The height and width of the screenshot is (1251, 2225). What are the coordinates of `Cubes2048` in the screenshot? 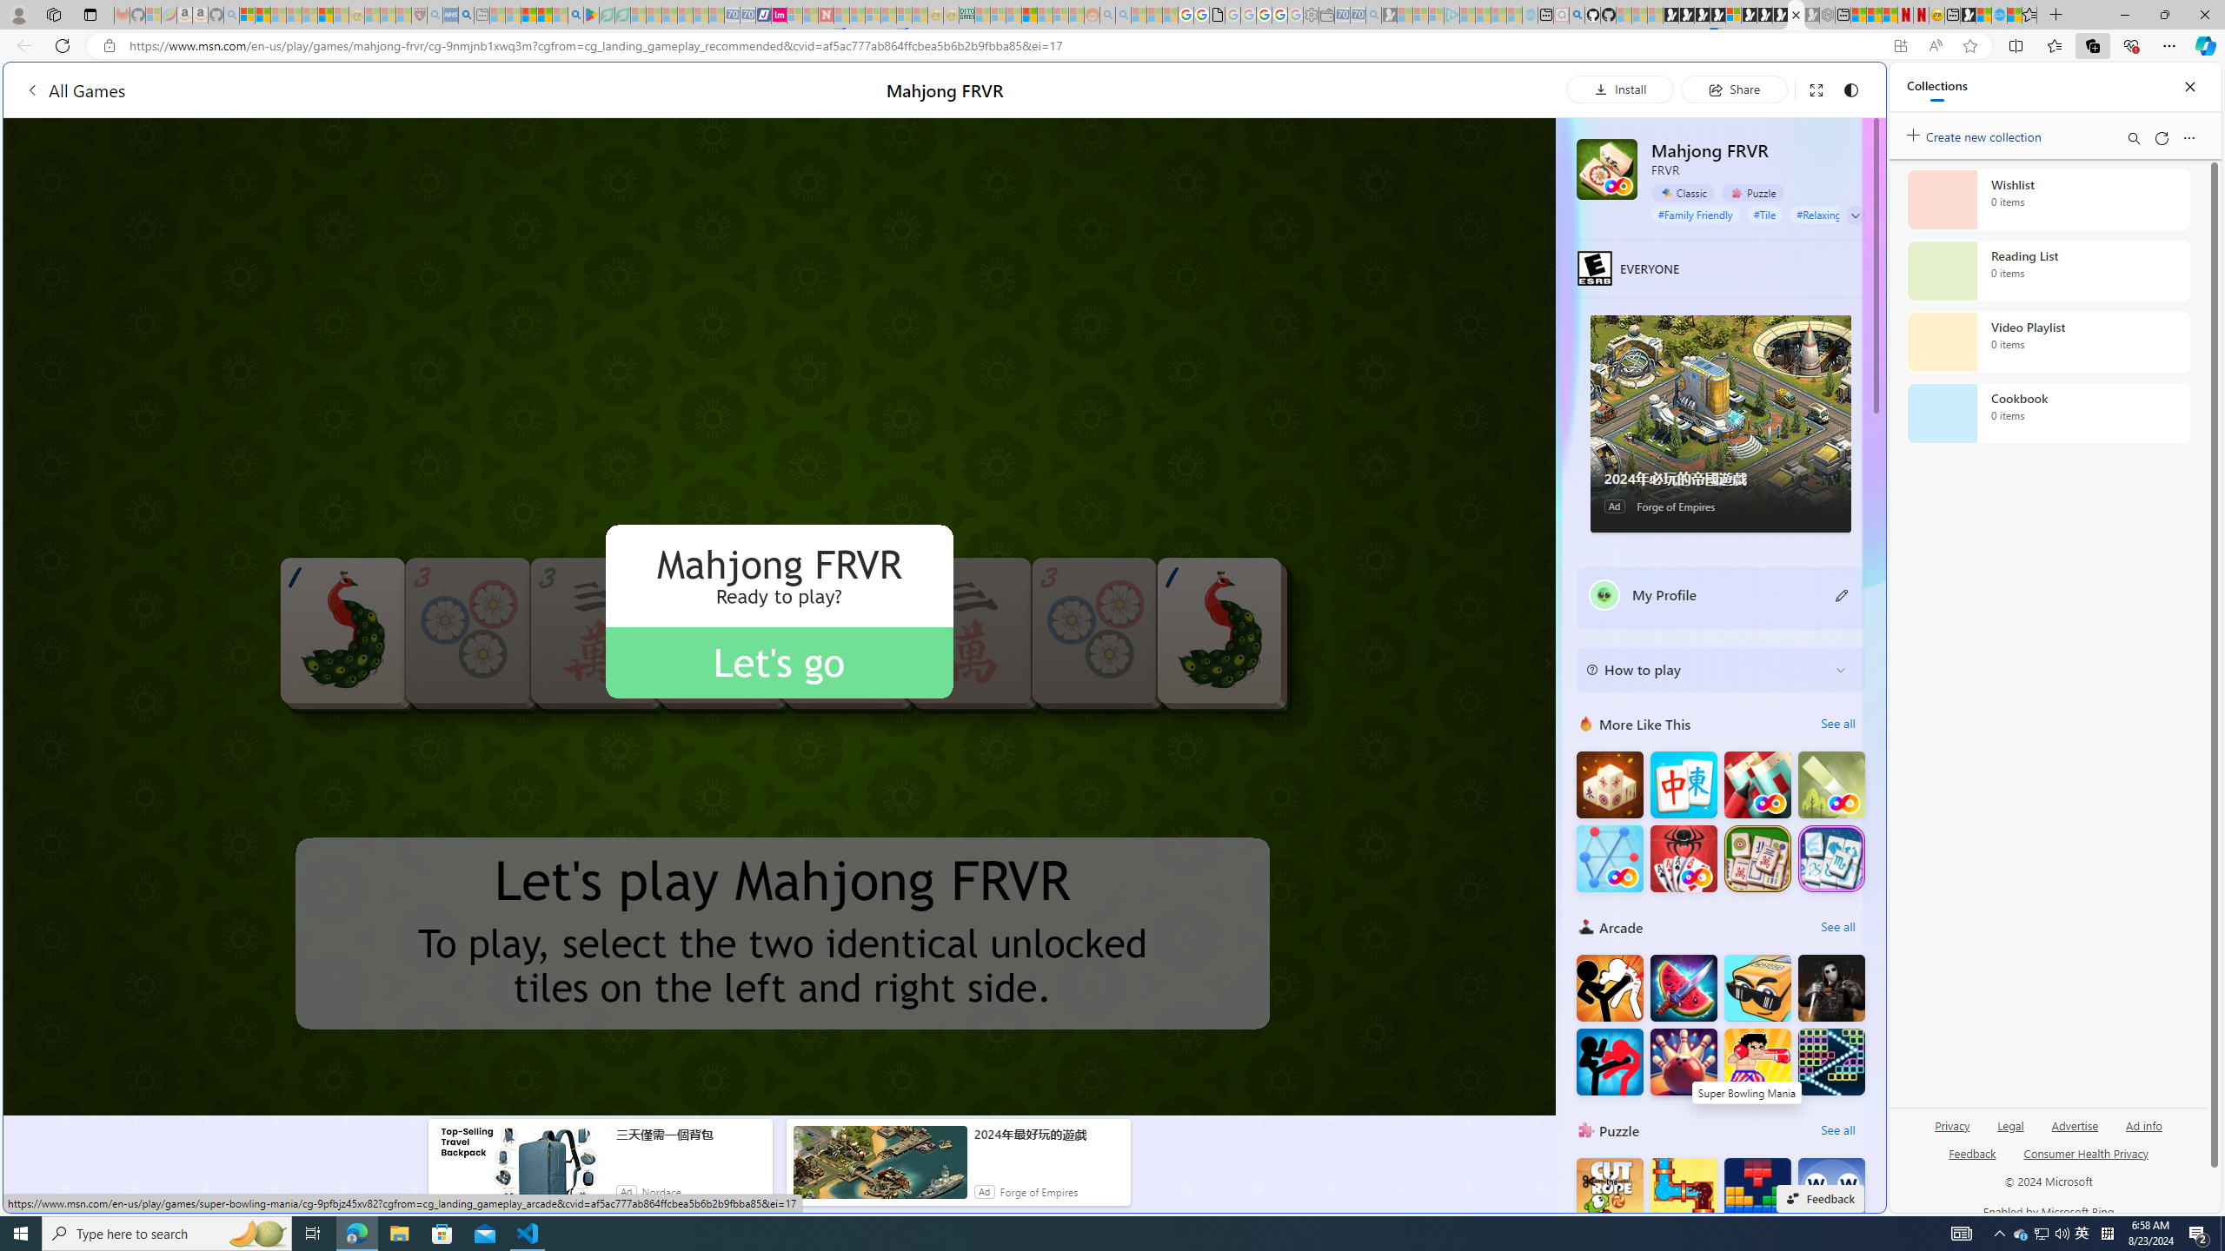 It's located at (1757, 987).